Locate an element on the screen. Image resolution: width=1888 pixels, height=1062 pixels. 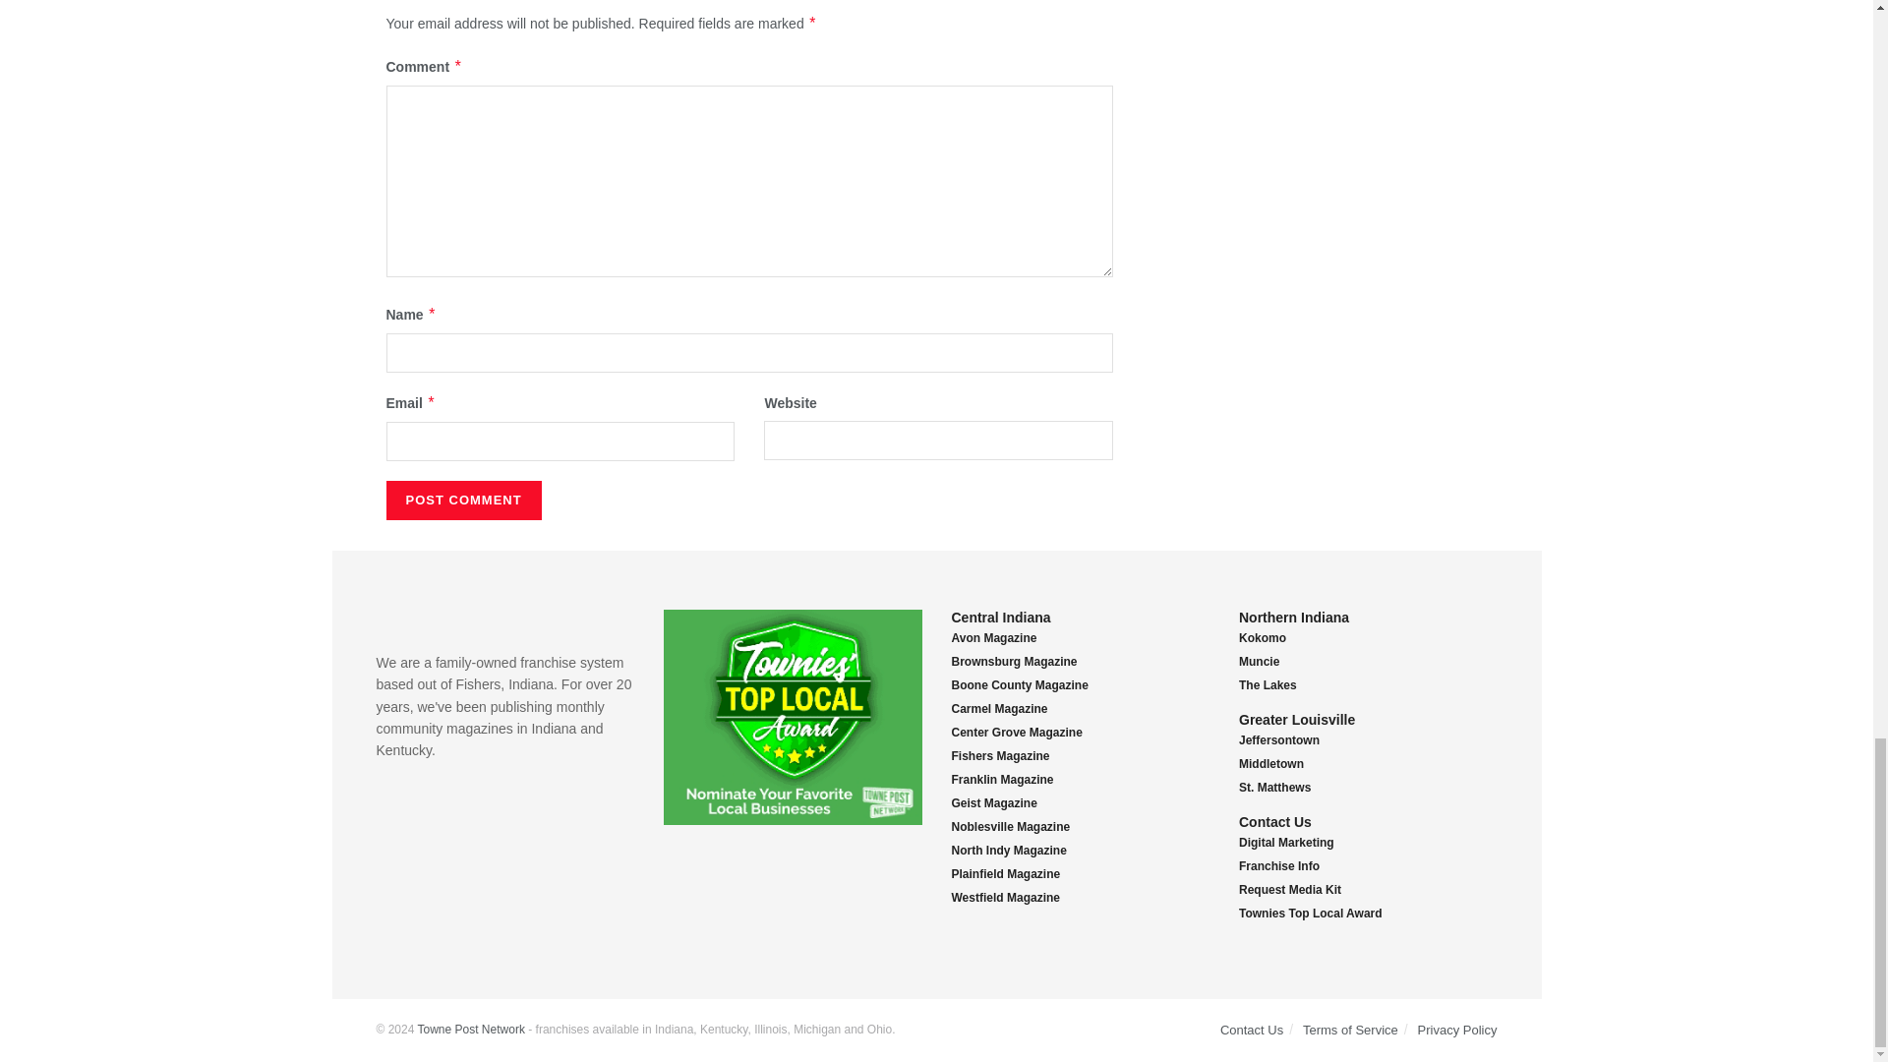
Towne Post Network is located at coordinates (470, 1030).